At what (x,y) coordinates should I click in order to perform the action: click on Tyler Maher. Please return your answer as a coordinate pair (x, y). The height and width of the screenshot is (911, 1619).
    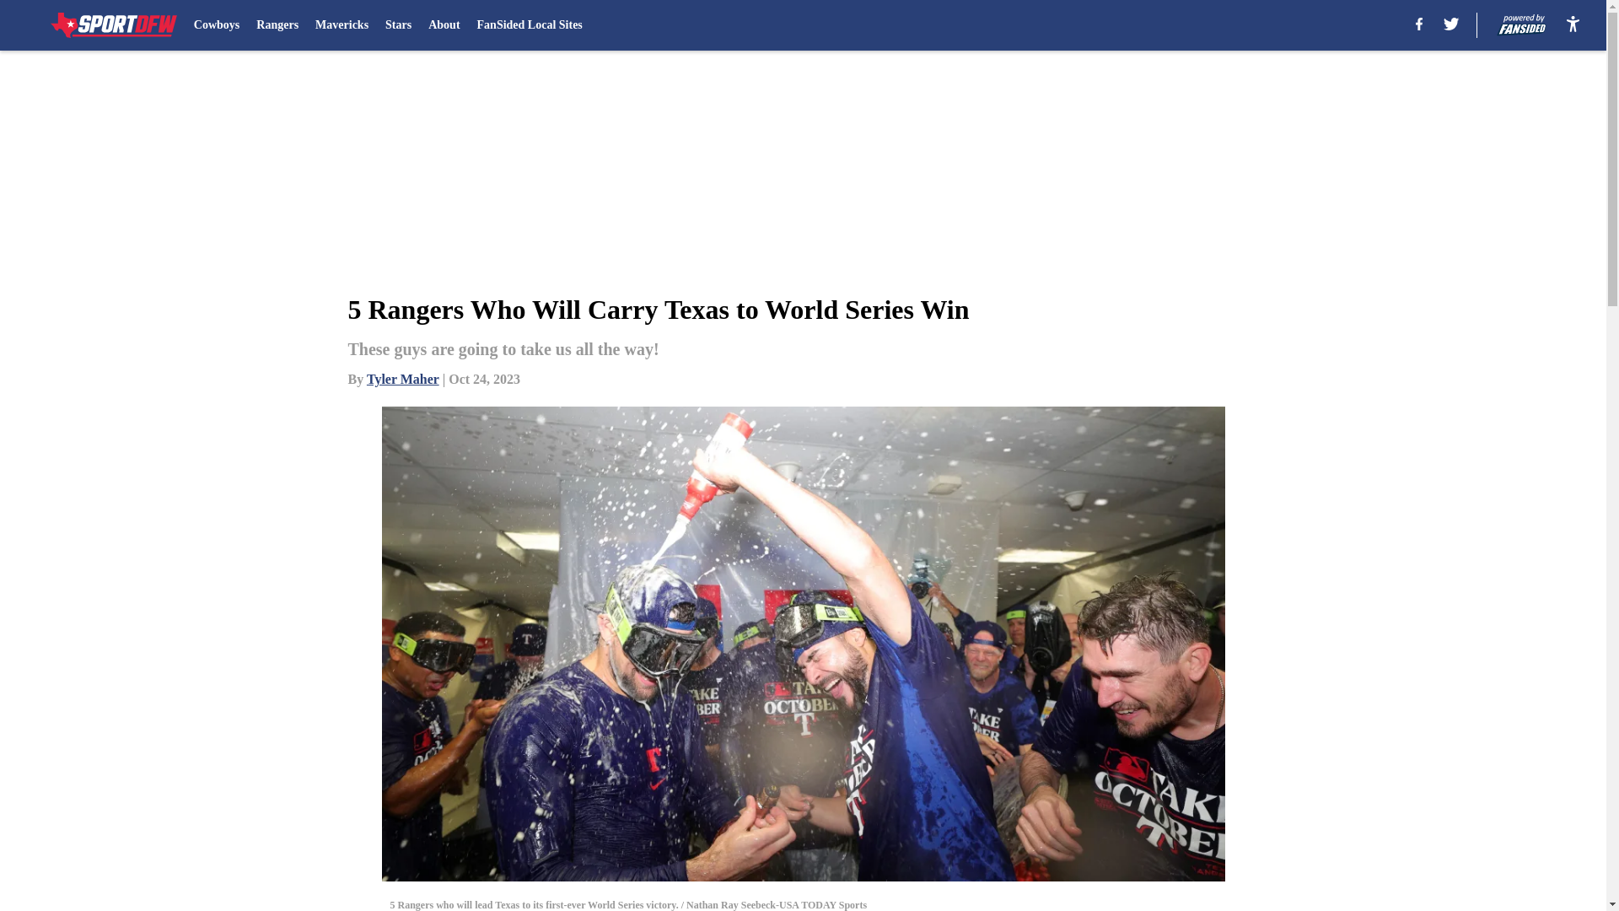
    Looking at the image, I should click on (403, 378).